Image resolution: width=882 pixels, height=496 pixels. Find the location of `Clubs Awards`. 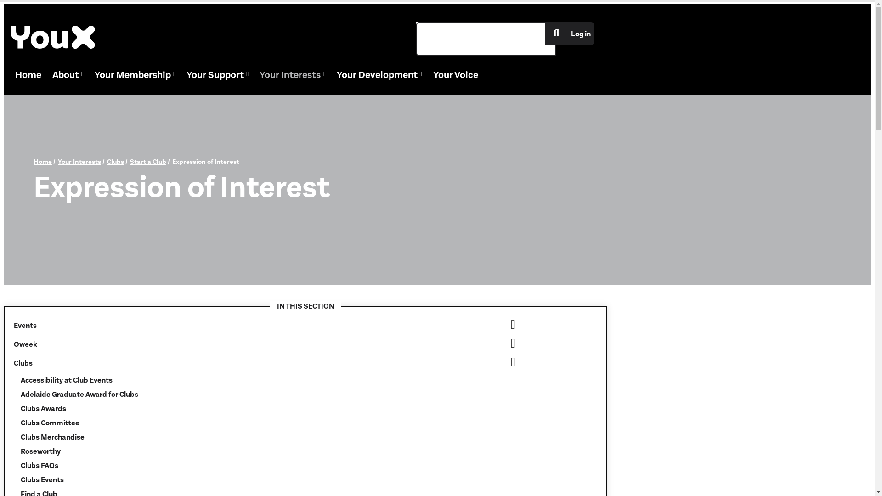

Clubs Awards is located at coordinates (254, 408).